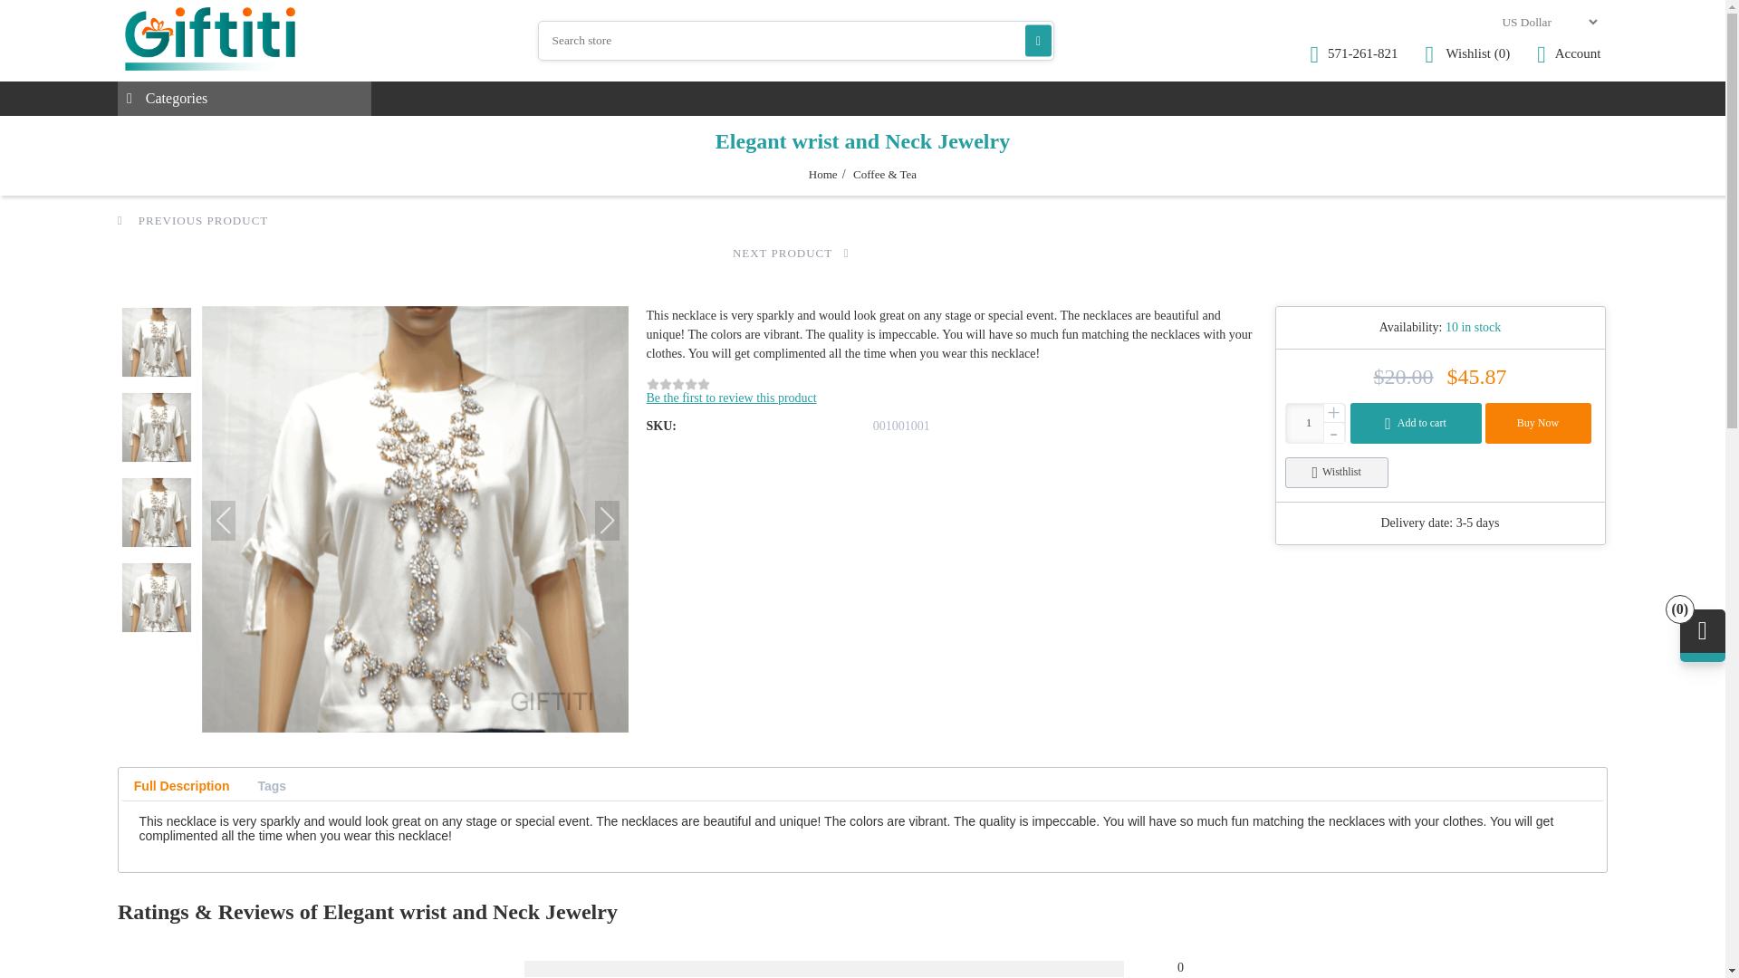 This screenshot has height=978, width=1739. What do you see at coordinates (415, 519) in the screenshot?
I see `Picture of Elegant wrist and Neck Jewelry` at bounding box center [415, 519].